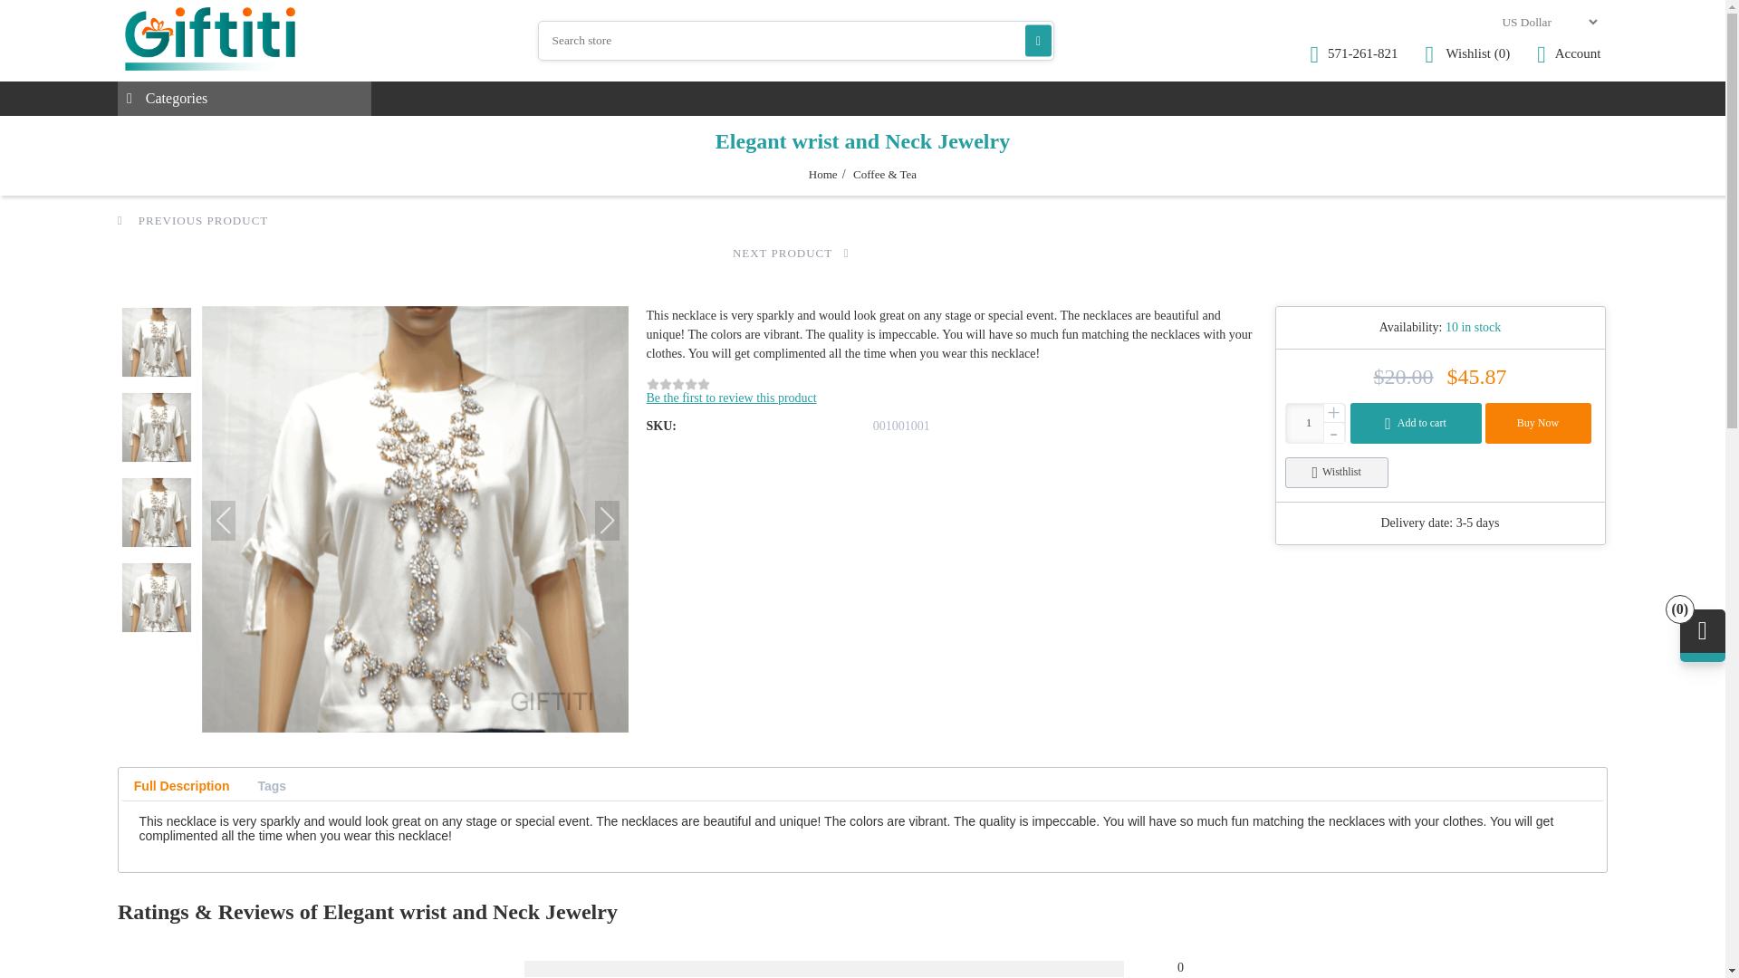 This screenshot has height=978, width=1739. What do you see at coordinates (415, 519) in the screenshot?
I see `Picture of Elegant wrist and Neck Jewelry` at bounding box center [415, 519].